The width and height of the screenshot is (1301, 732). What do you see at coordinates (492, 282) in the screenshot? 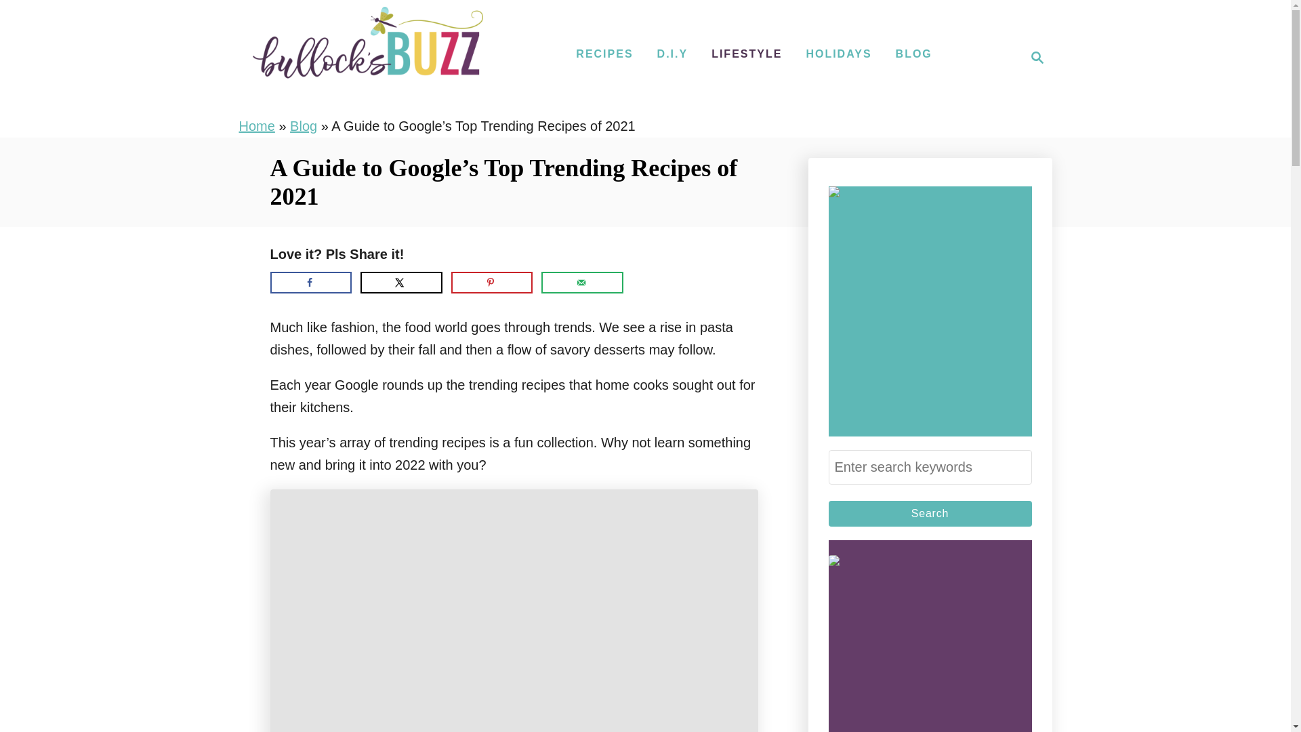
I see `Save to Pinterest` at bounding box center [492, 282].